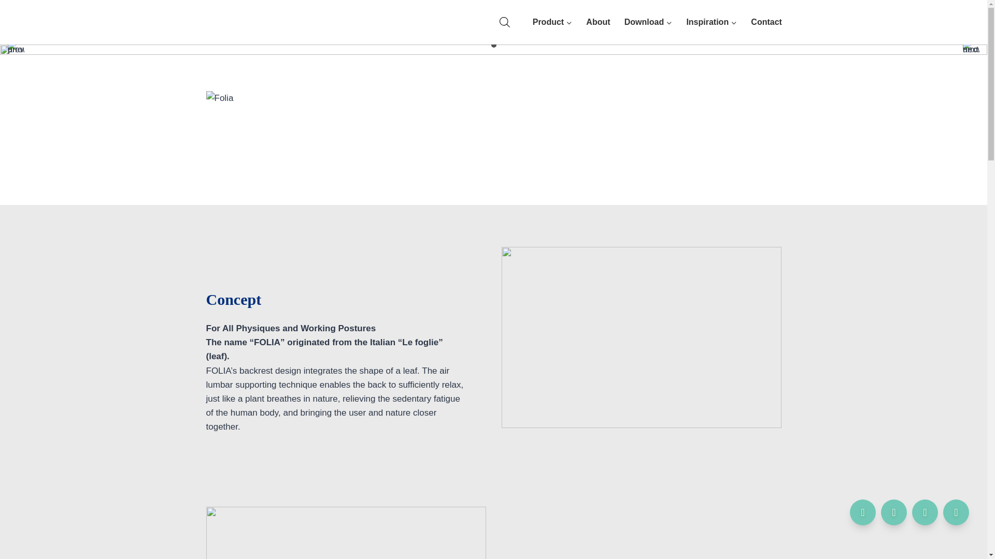 The image size is (995, 559). I want to click on About, so click(598, 22).